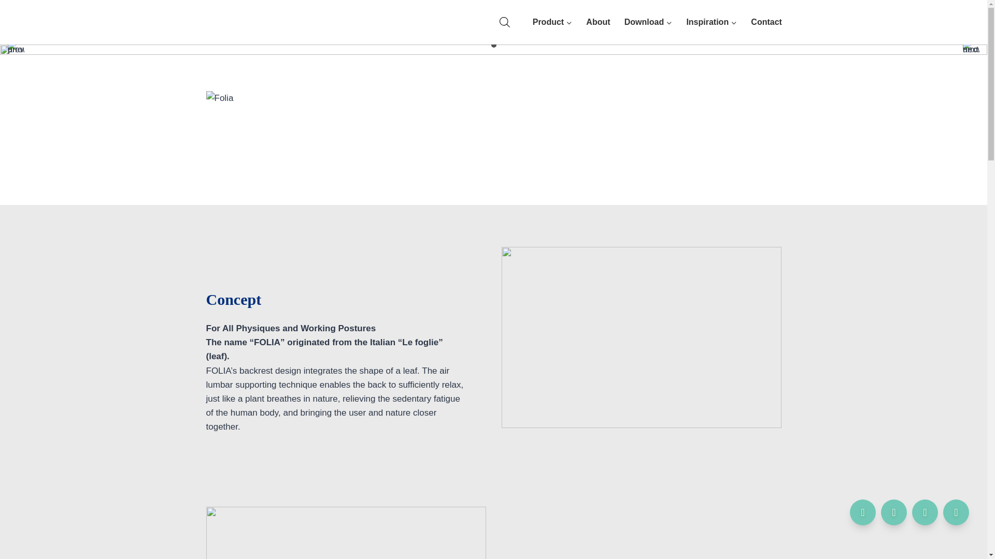 The image size is (995, 559). I want to click on About, so click(598, 22).